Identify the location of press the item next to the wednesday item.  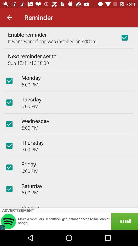
(9, 124).